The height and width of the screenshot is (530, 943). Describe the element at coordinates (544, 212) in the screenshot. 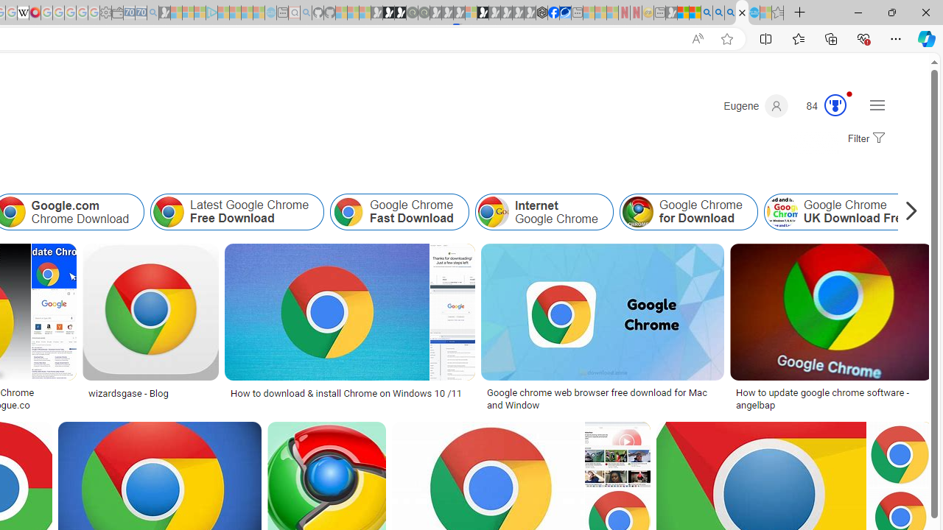

I see `Internet Google Chrome` at that location.